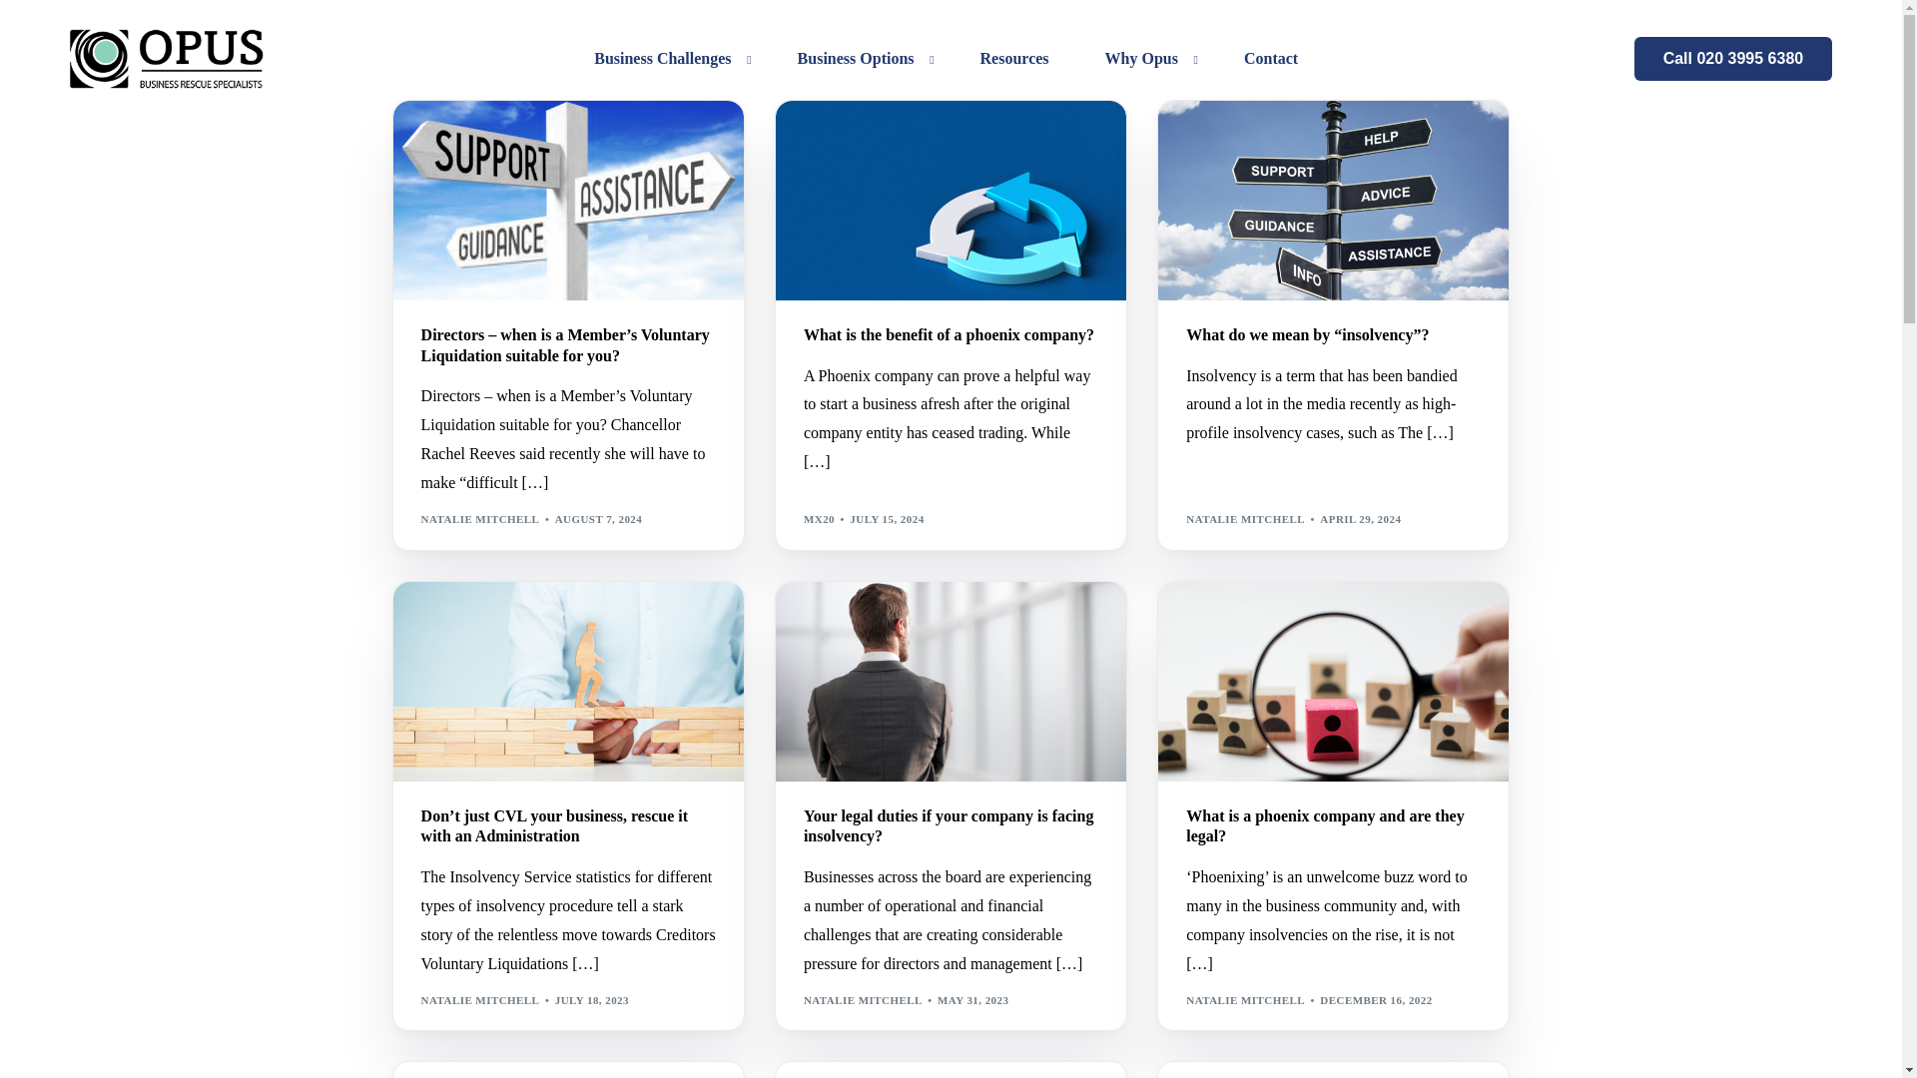 The height and width of the screenshot is (1078, 1917). What do you see at coordinates (481, 519) in the screenshot?
I see `Posts by Natalie Mitchell` at bounding box center [481, 519].